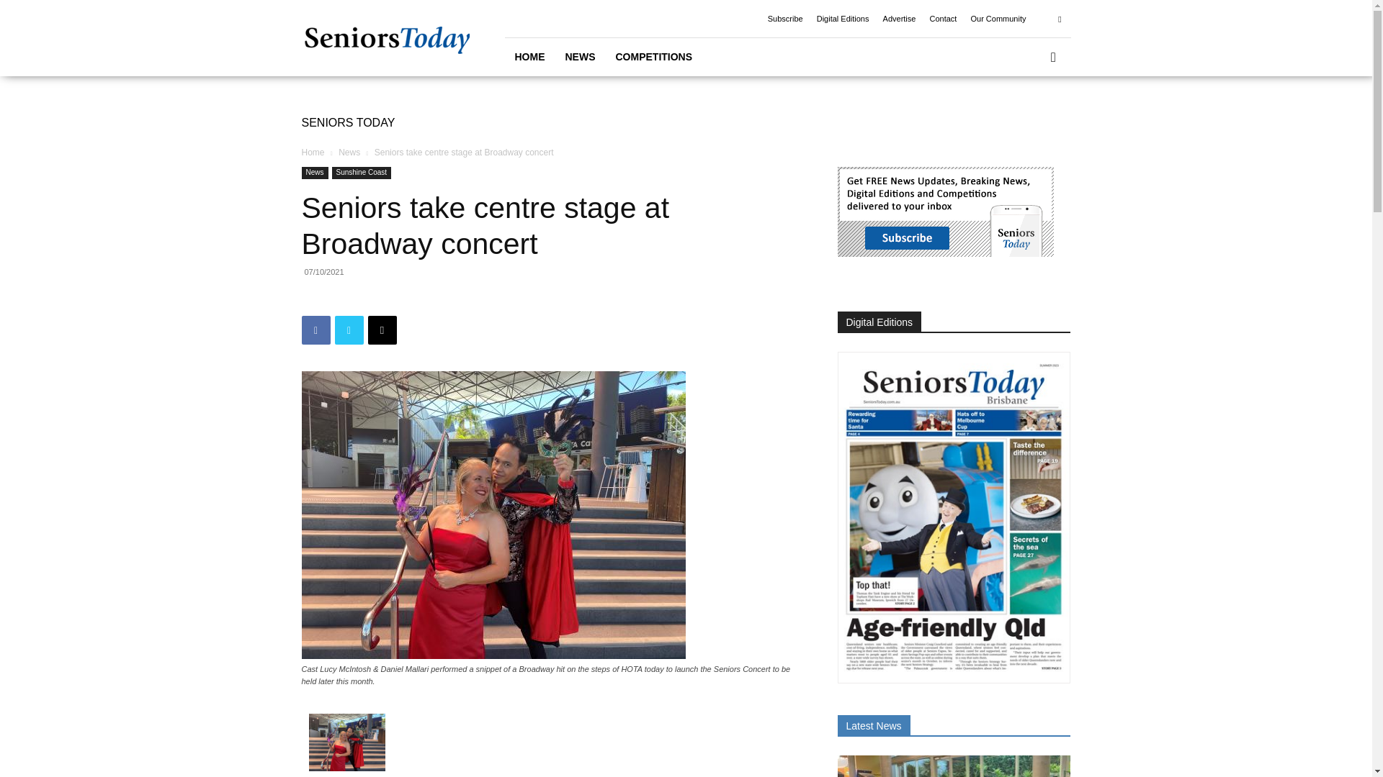  What do you see at coordinates (349, 153) in the screenshot?
I see `News` at bounding box center [349, 153].